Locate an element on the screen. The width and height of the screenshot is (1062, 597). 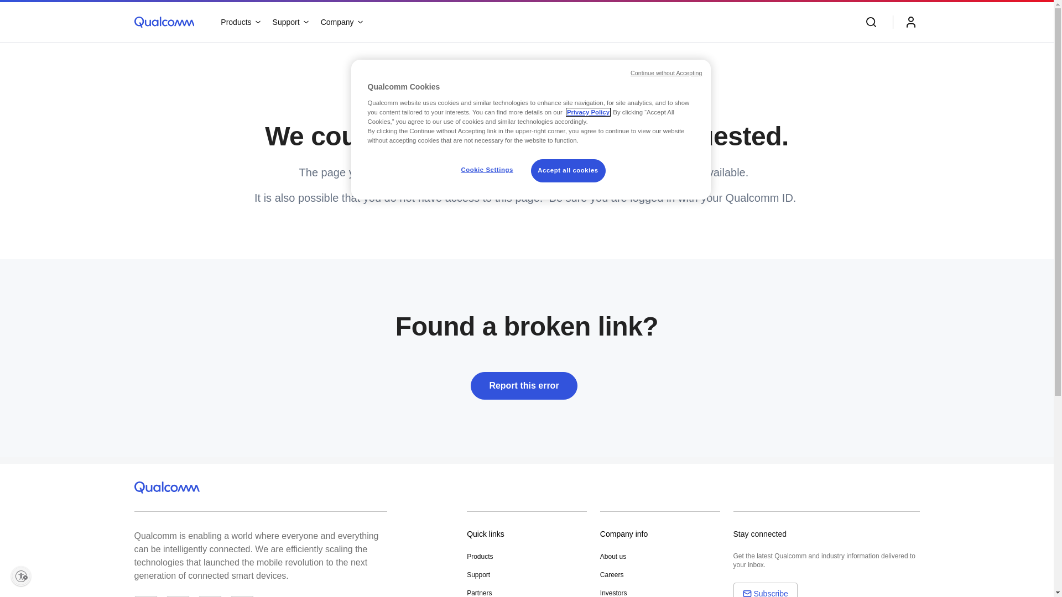
Continue without Accepting is located at coordinates (666, 74).